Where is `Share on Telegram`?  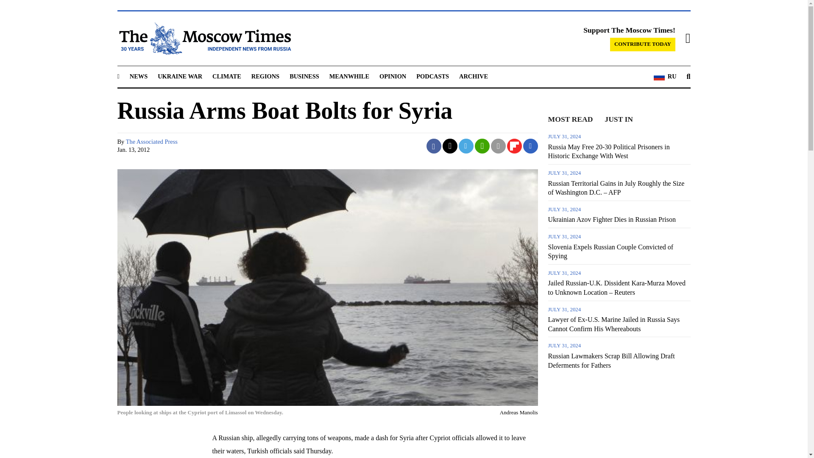 Share on Telegram is located at coordinates (466, 146).